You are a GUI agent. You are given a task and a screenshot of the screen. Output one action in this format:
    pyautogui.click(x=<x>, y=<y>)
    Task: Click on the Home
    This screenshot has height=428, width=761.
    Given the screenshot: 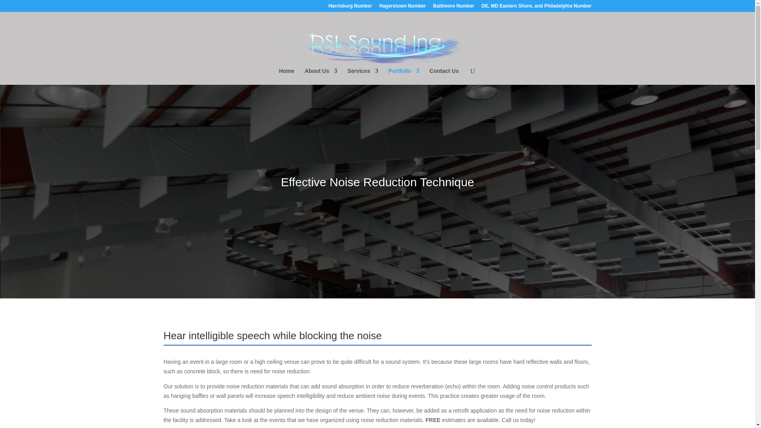 What is the action you would take?
    pyautogui.click(x=287, y=76)
    